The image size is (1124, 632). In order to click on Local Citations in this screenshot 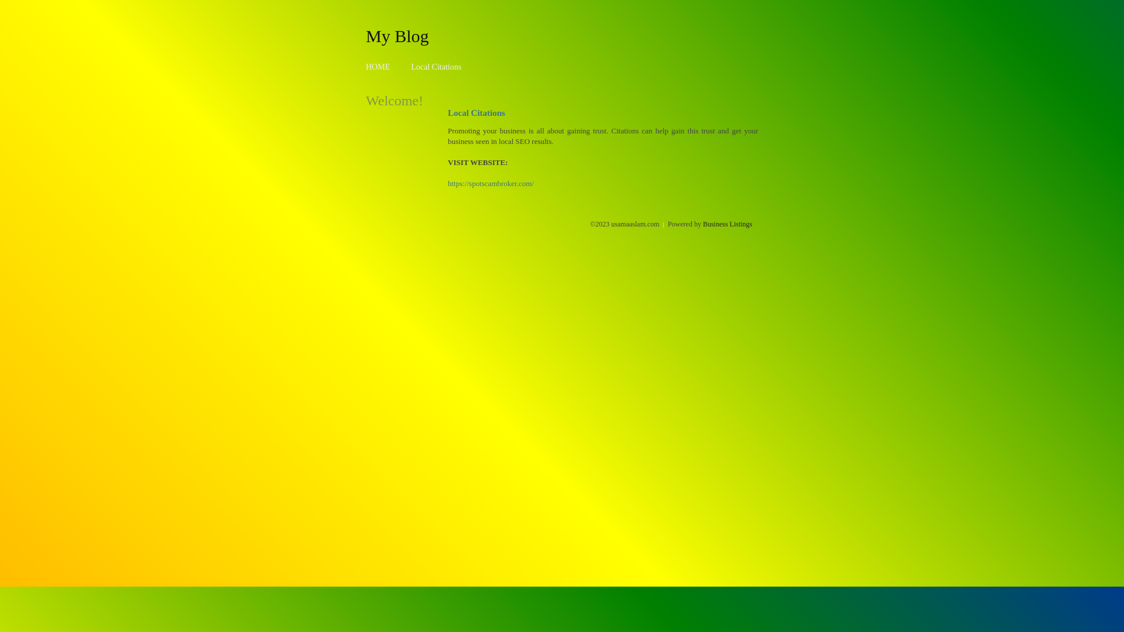, I will do `click(436, 67)`.